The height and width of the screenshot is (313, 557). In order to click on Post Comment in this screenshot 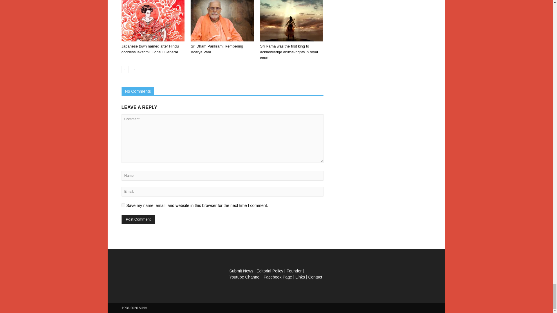, I will do `click(138, 219)`.